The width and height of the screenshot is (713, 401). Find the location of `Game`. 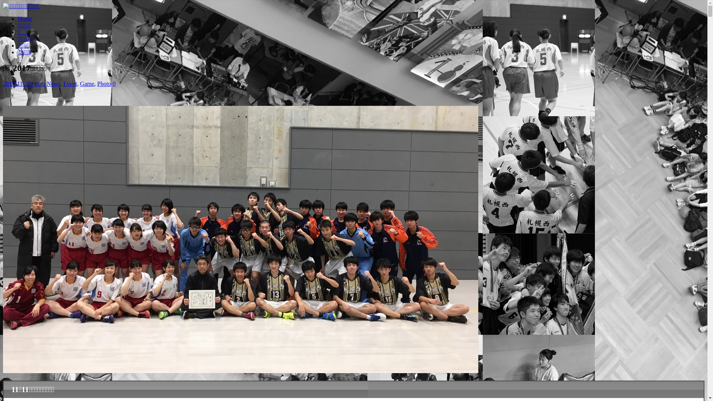

Game is located at coordinates (87, 84).